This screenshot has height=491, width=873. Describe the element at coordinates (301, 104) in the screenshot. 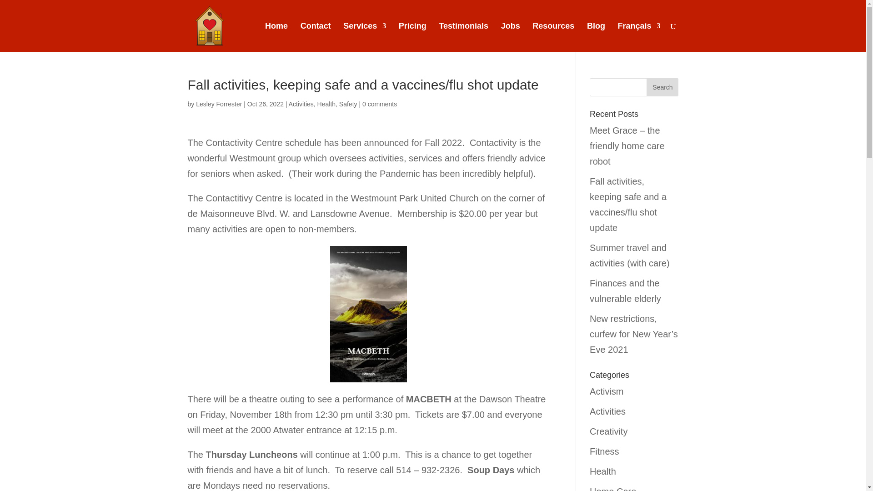

I see `Activities` at that location.